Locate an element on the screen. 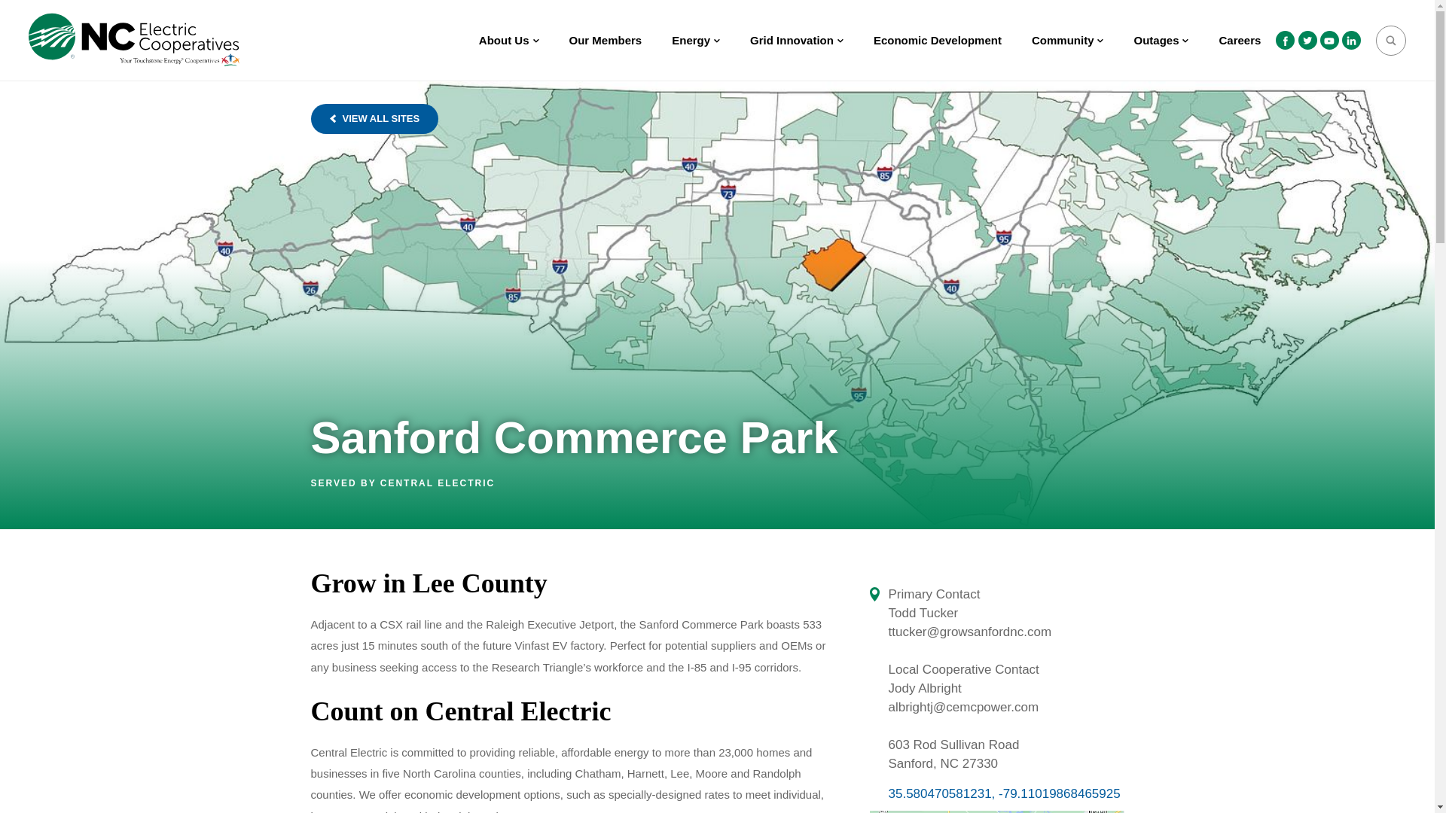  About Us is located at coordinates (509, 41).